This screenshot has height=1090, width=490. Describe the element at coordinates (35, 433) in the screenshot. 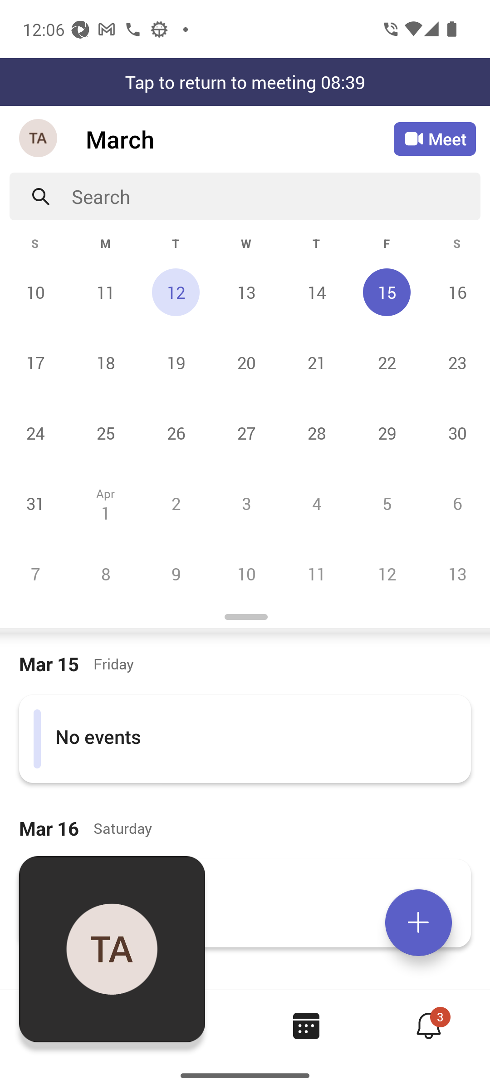

I see `Sunday, March 24 24` at that location.